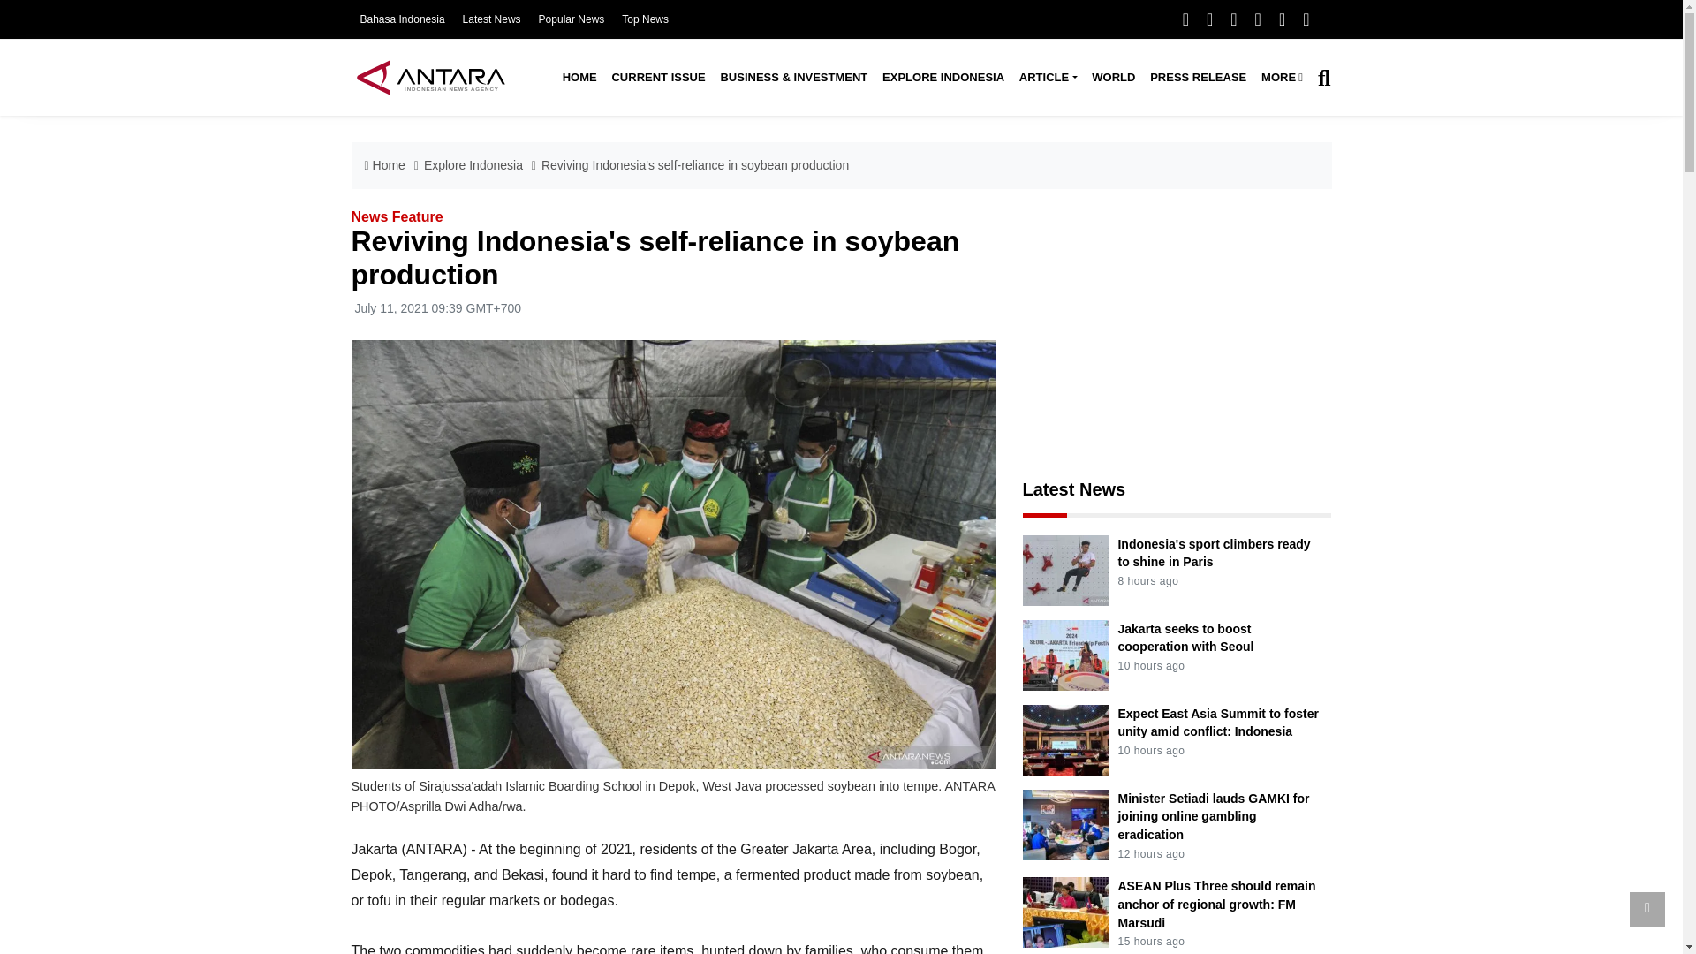 The height and width of the screenshot is (954, 1696). Describe the element at coordinates (572, 19) in the screenshot. I see `Popular News` at that location.